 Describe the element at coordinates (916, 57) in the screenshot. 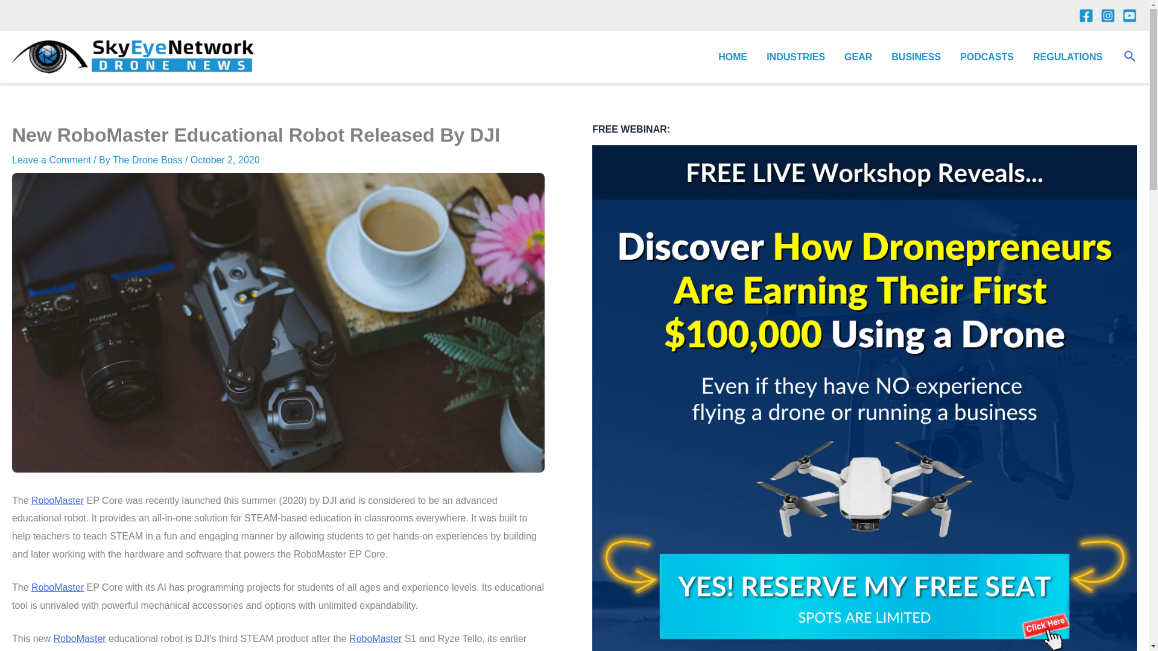

I see `BUSINESS` at that location.